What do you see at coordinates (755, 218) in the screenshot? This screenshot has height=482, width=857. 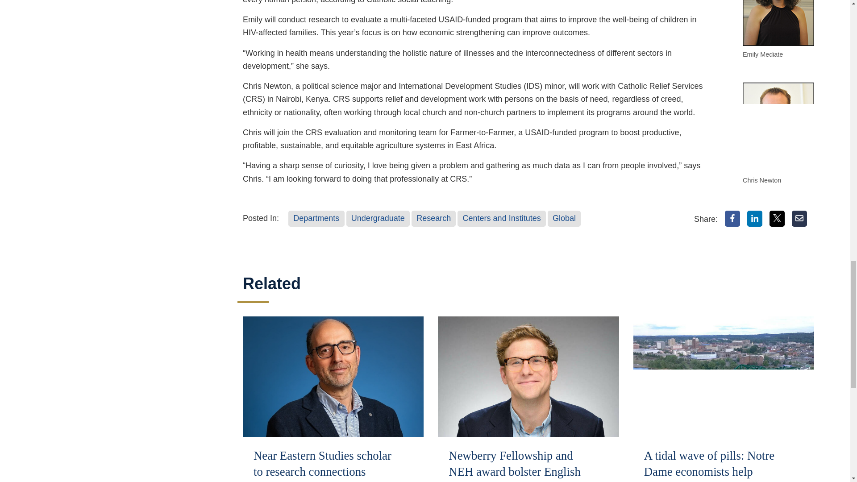 I see `LinkedIn` at bounding box center [755, 218].